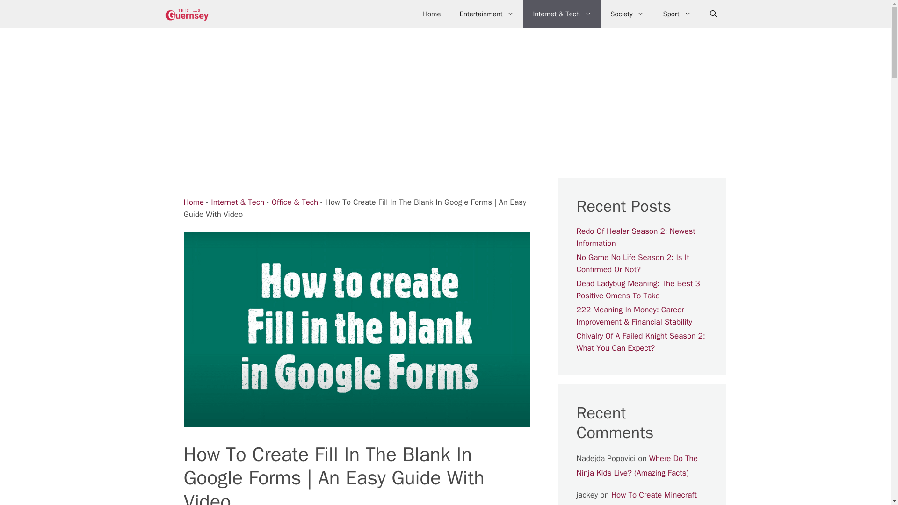 Image resolution: width=898 pixels, height=505 pixels. Describe the element at coordinates (188, 14) in the screenshot. I see `ThisIsGuernsey` at that location.